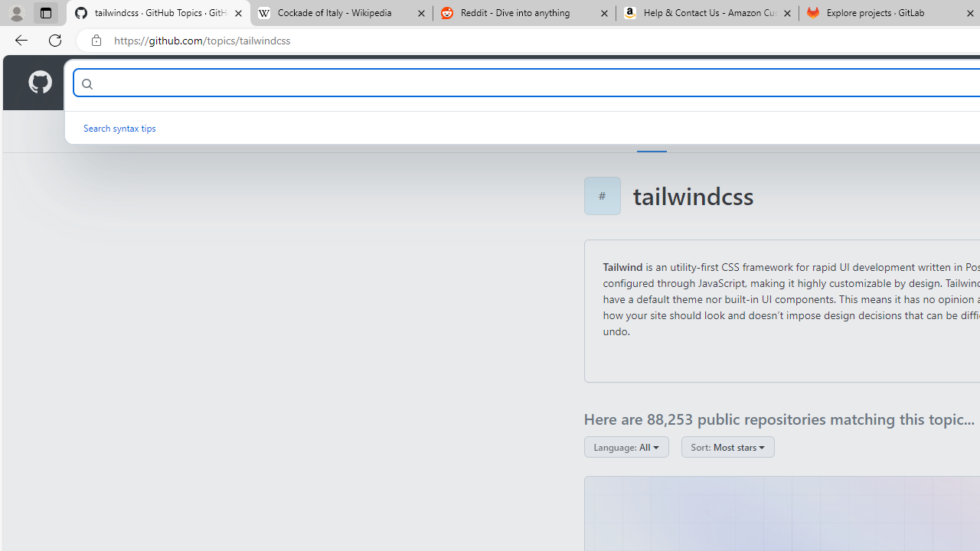  What do you see at coordinates (600, 131) in the screenshot?
I see `Explore` at bounding box center [600, 131].